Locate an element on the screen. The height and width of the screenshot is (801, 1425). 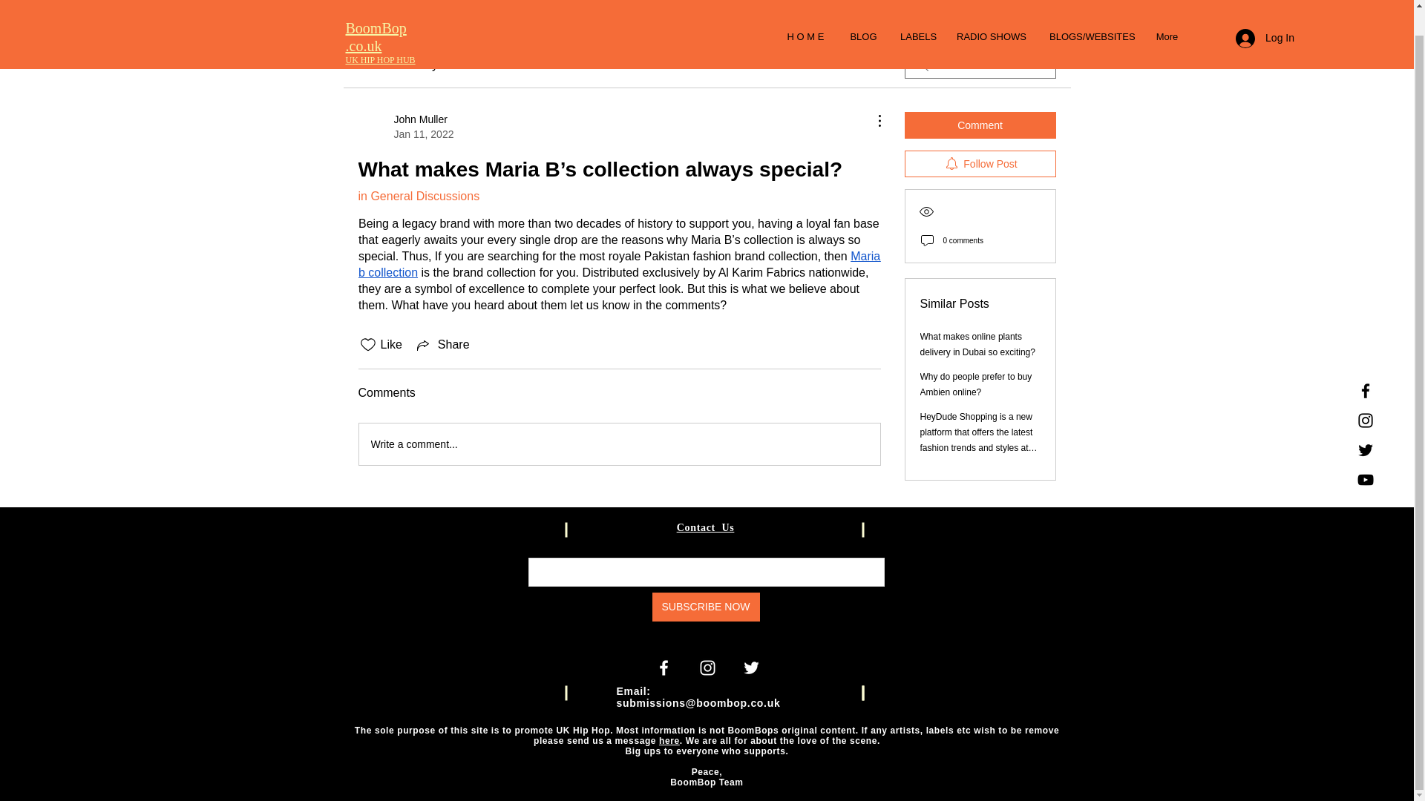
Maria b collection is located at coordinates (620, 264).